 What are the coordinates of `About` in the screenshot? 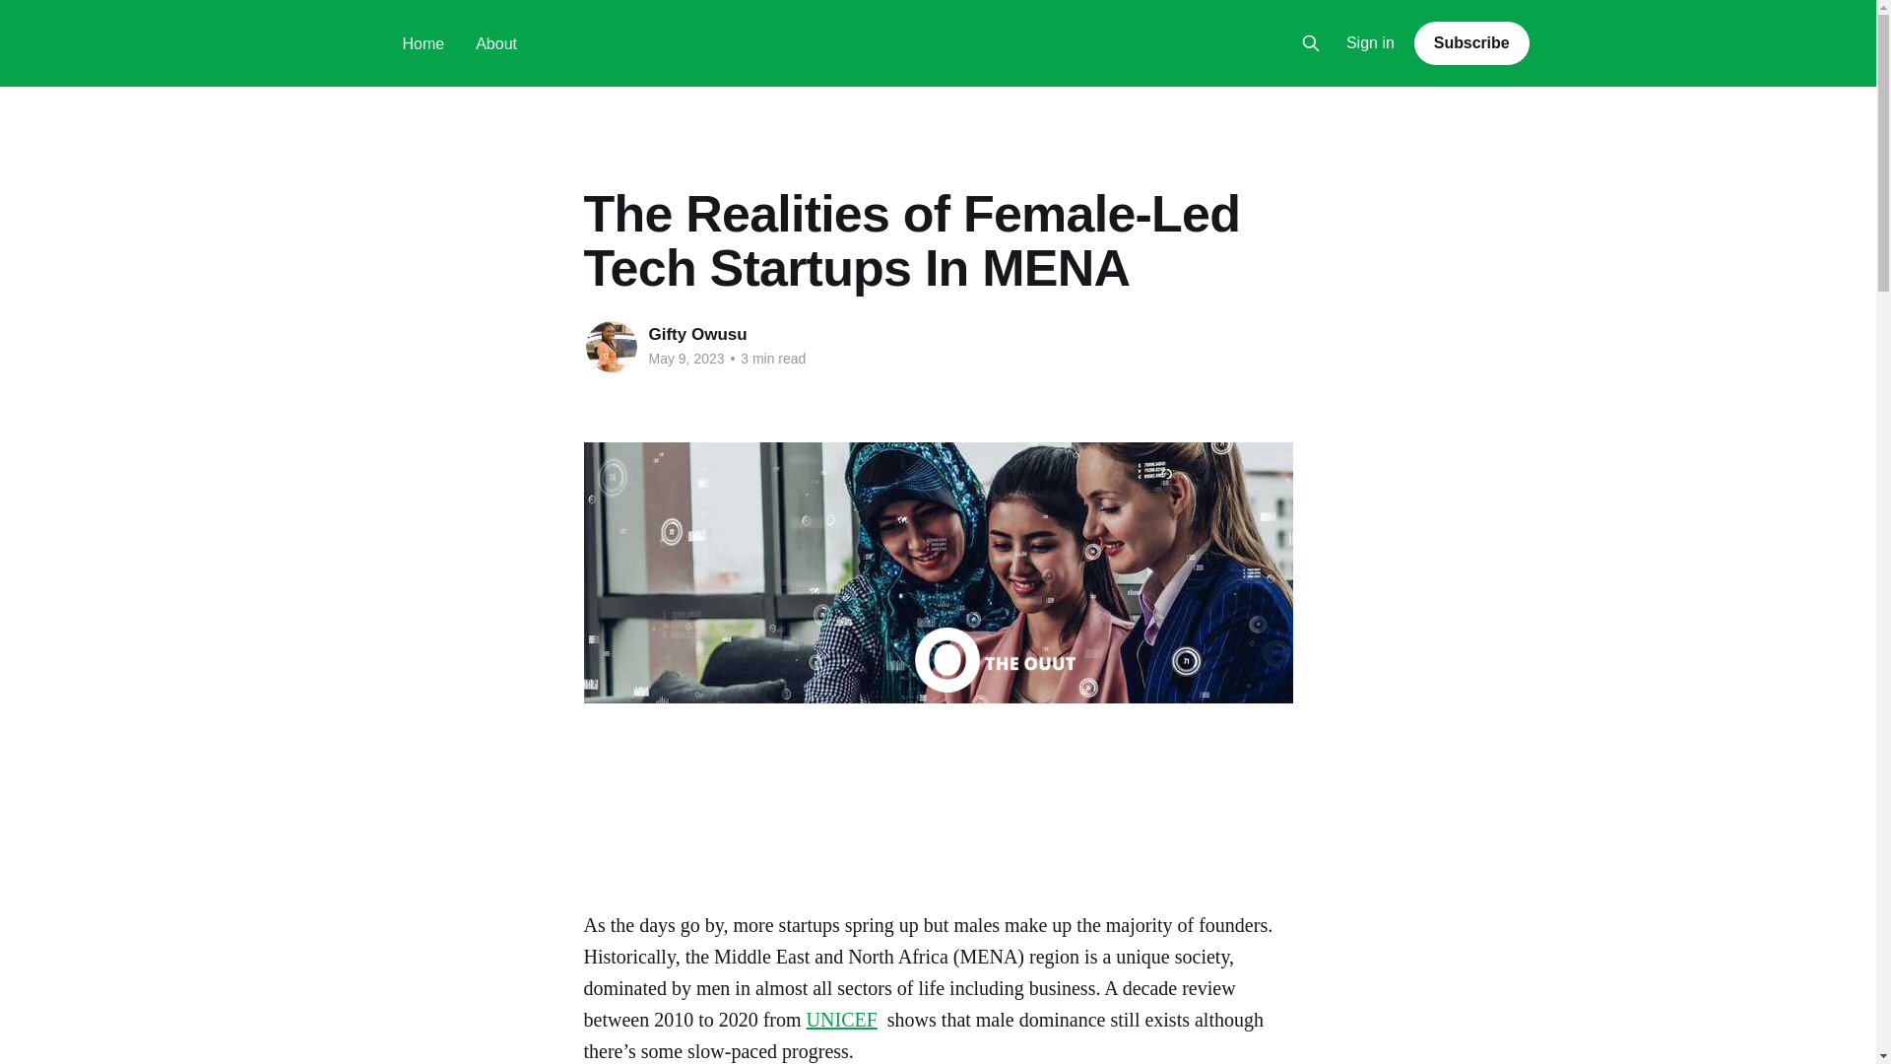 It's located at (496, 43).